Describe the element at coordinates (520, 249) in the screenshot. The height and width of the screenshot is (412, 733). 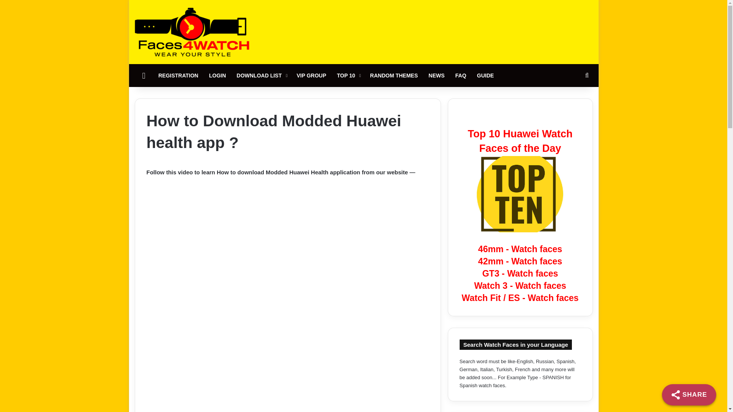
I see `46mm - Watch faces` at that location.